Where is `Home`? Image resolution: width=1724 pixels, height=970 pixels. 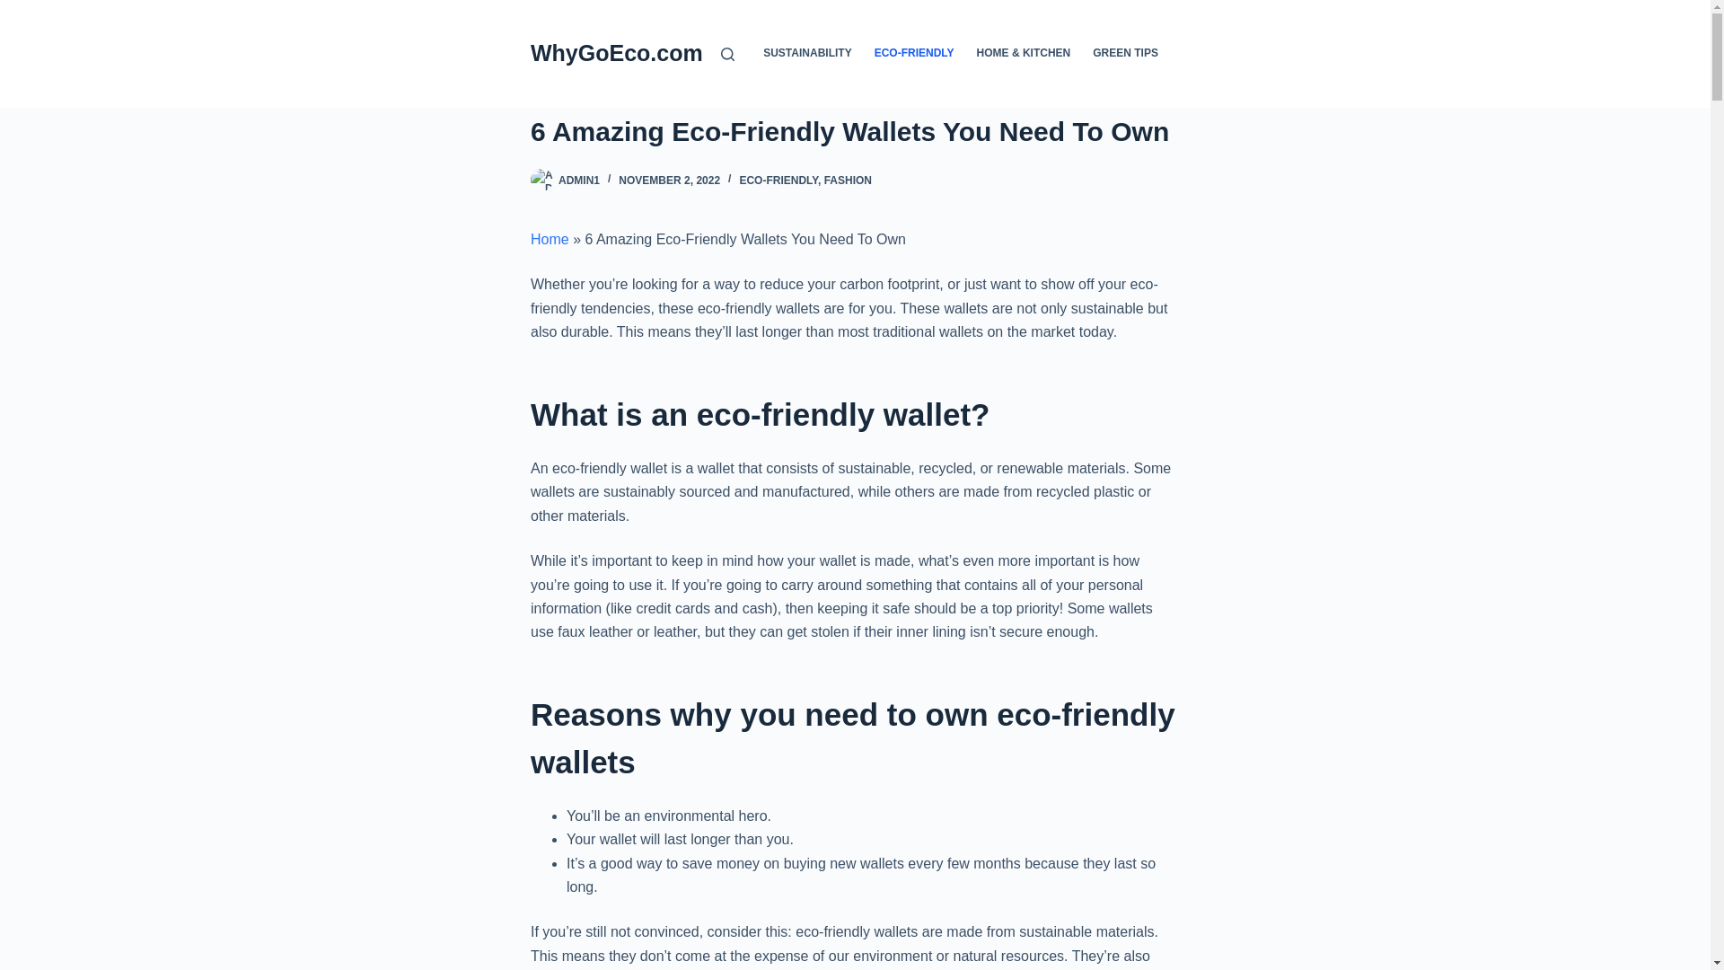
Home is located at coordinates (550, 239).